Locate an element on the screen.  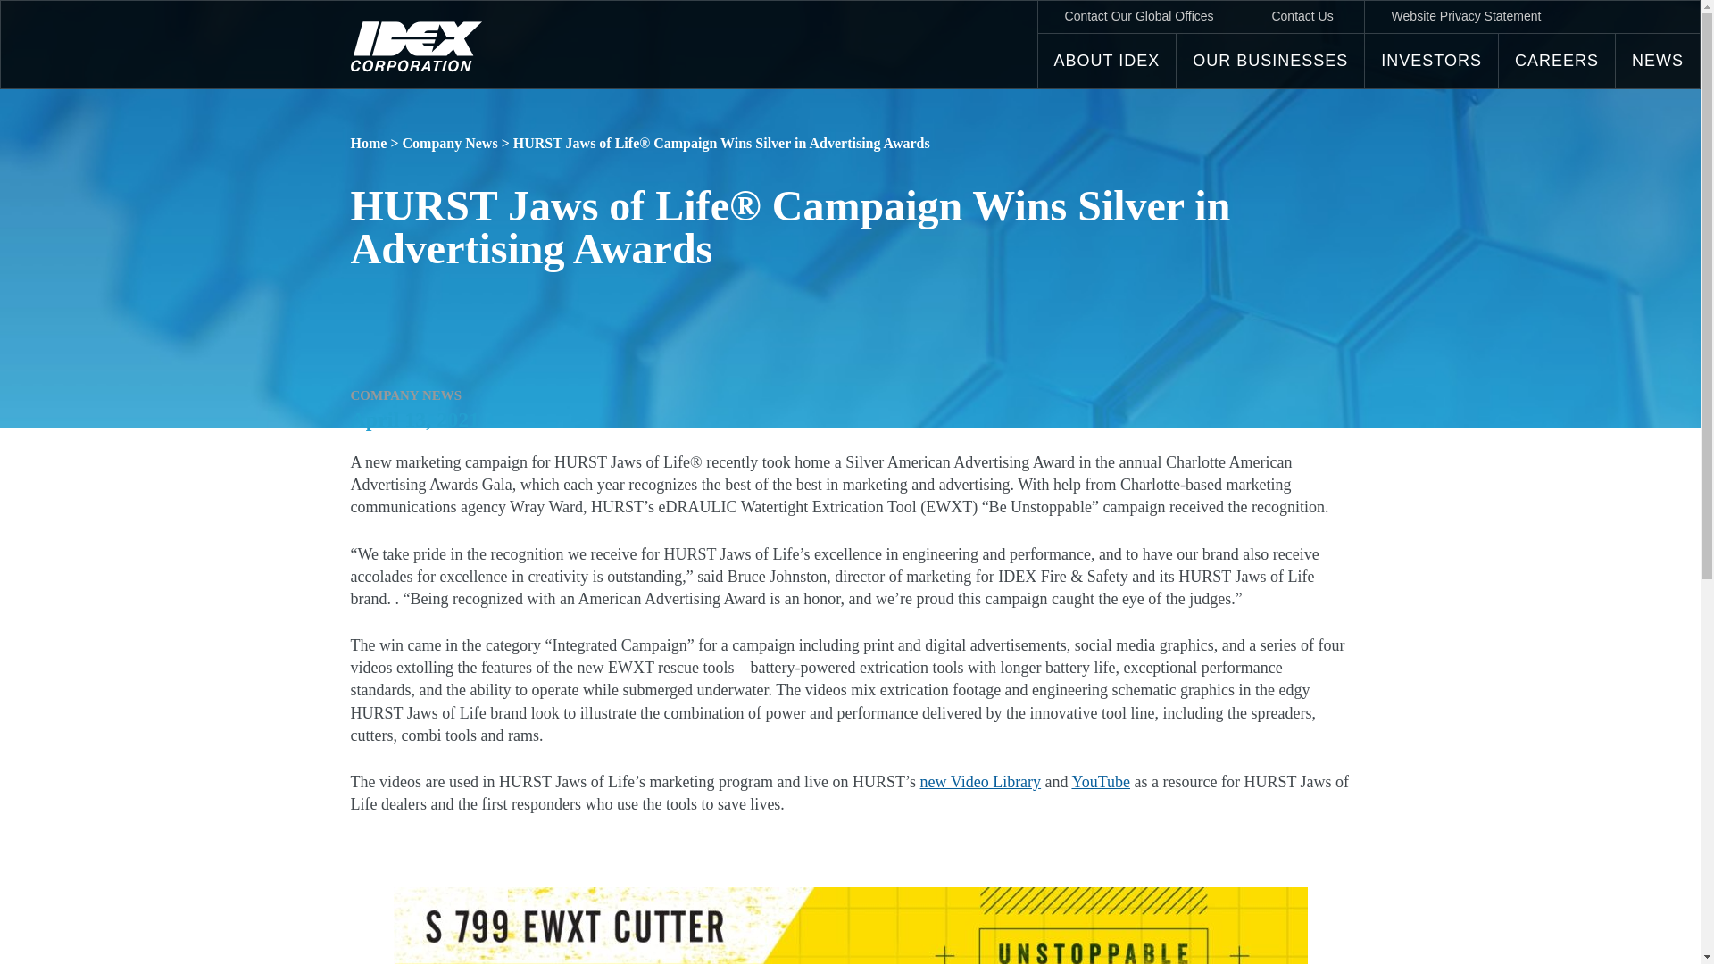
Website Privacy Statement is located at coordinates (1466, 16).